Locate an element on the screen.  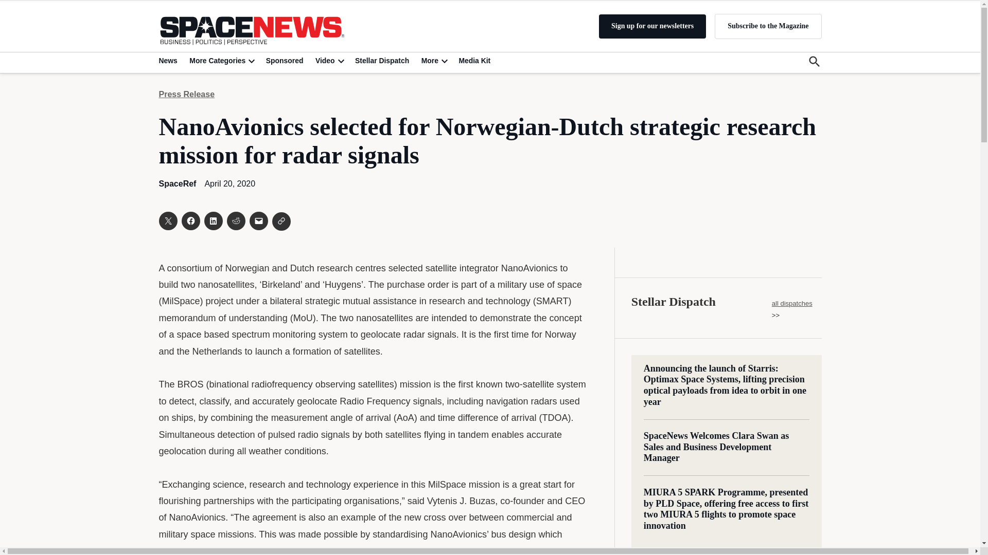
Click to share on LinkedIn is located at coordinates (213, 221).